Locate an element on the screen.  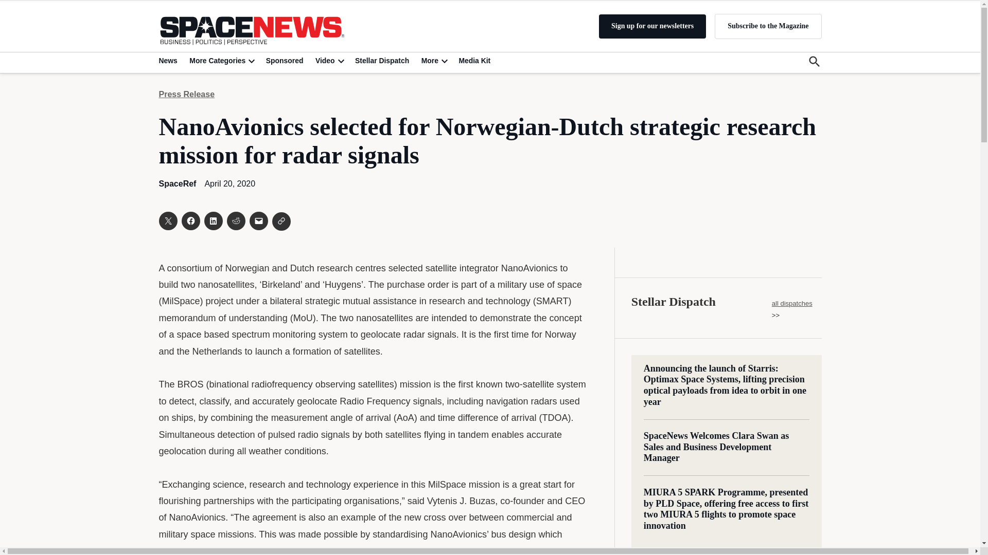
Click to share on LinkedIn is located at coordinates (213, 221).